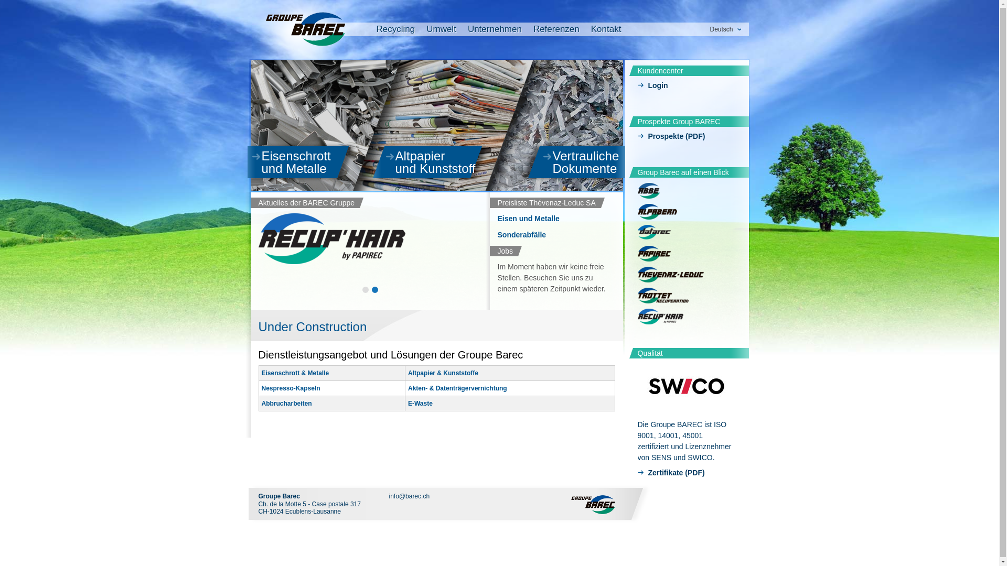 This screenshot has width=1007, height=566. I want to click on Altpapier
und Kunststoff, so click(438, 162).